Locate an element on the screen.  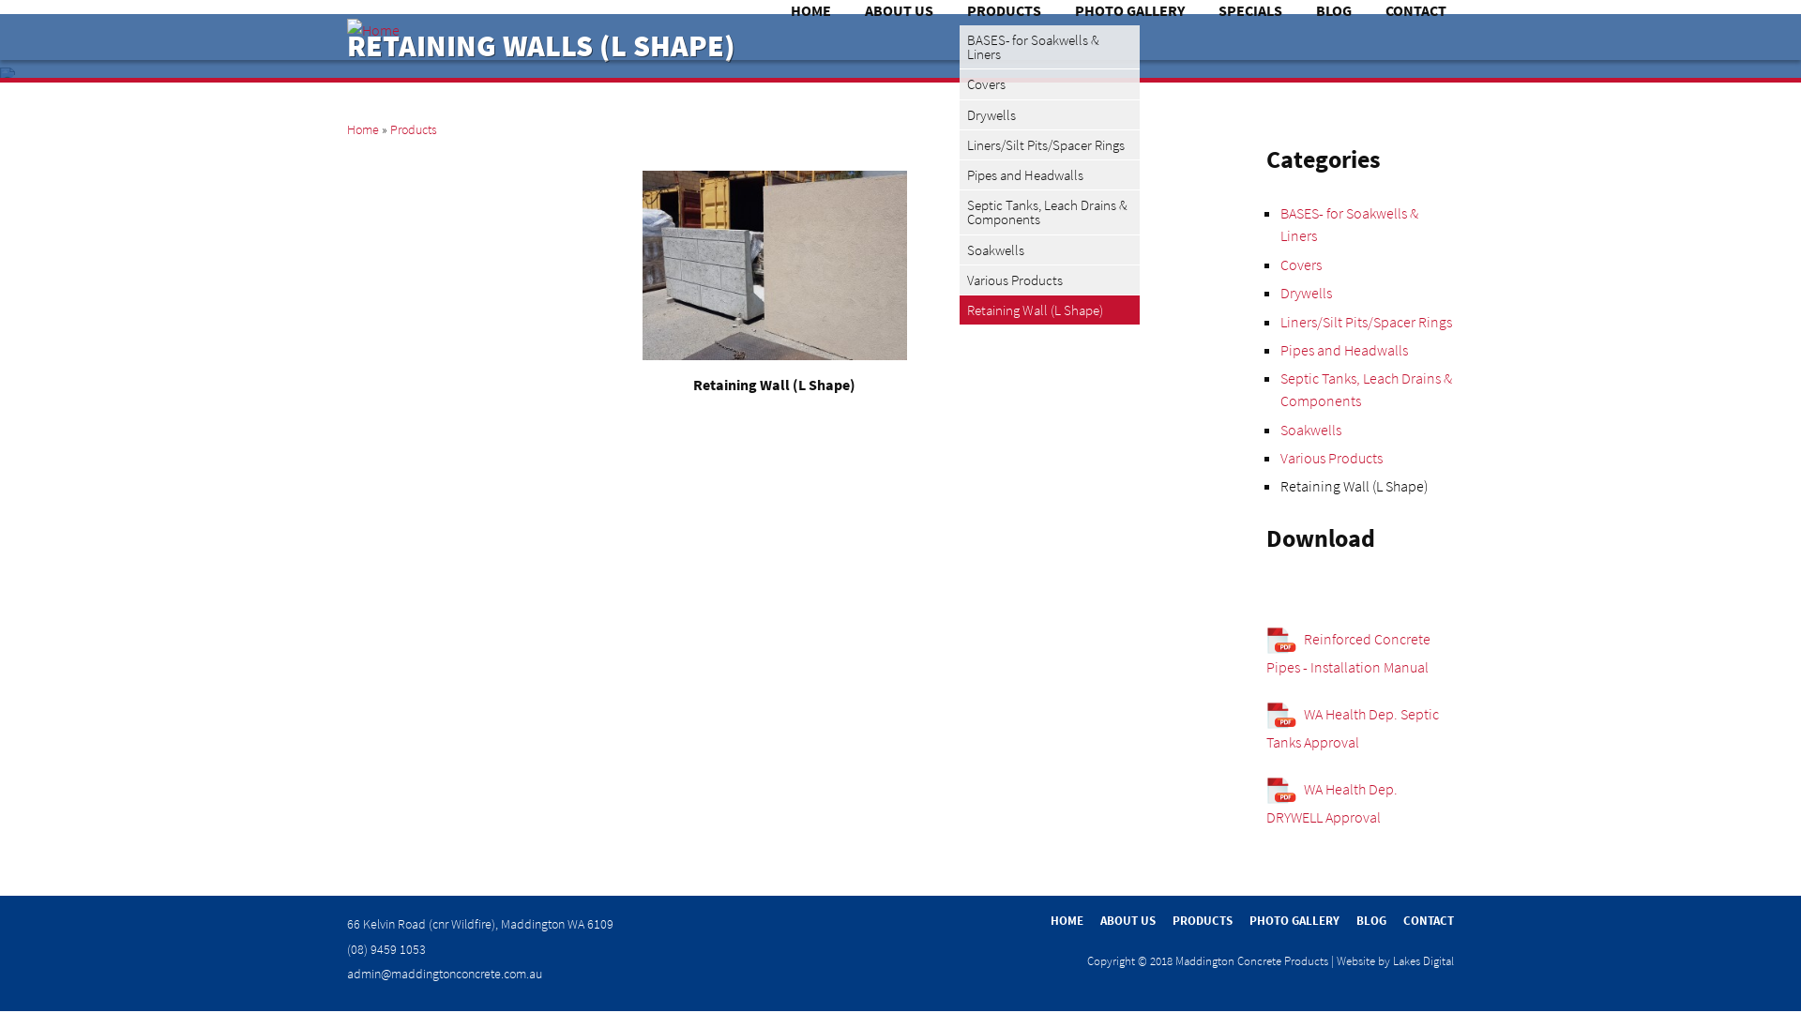
(08) 9459 1053 is located at coordinates (386, 949).